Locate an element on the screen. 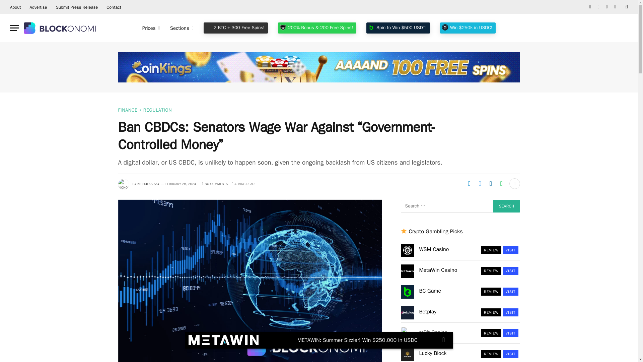 This screenshot has height=362, width=643. Show More Social Sharing is located at coordinates (514, 184).